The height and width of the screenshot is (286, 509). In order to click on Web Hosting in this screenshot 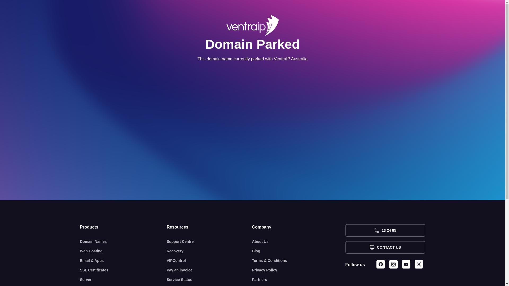, I will do `click(124, 251)`.